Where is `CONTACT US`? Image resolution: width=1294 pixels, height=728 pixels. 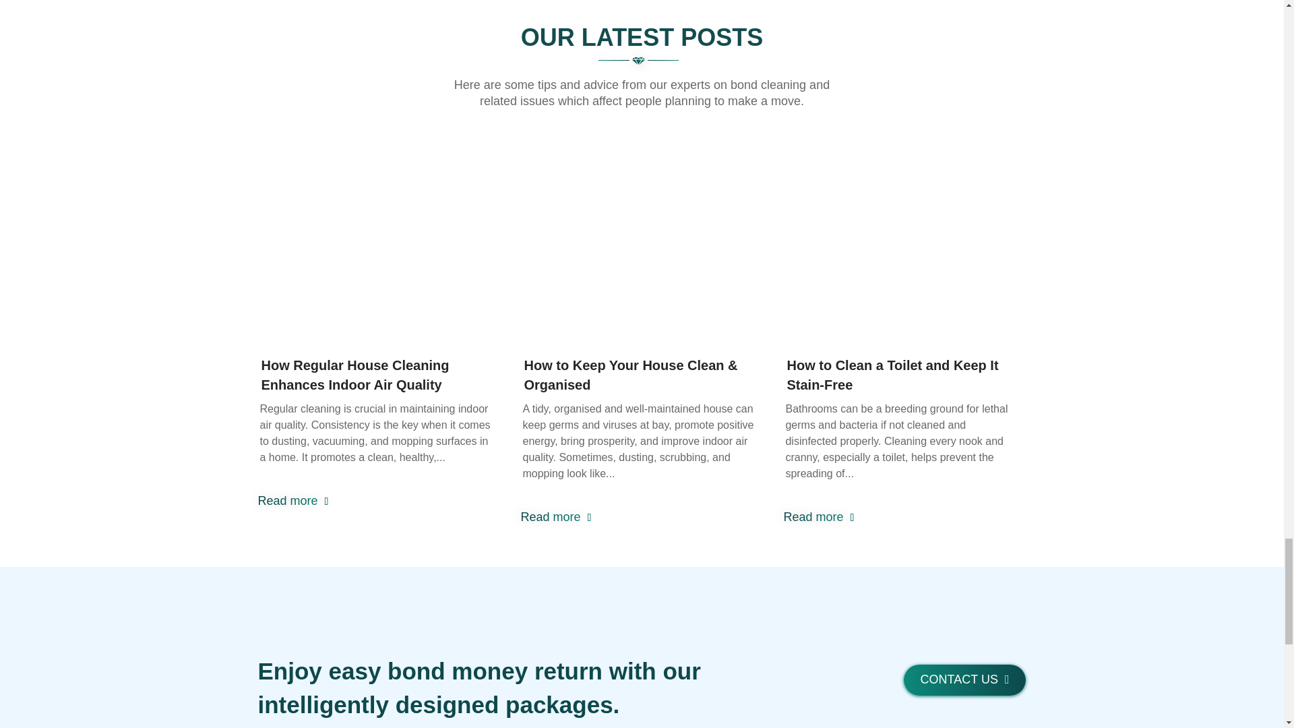
CONTACT US is located at coordinates (964, 680).